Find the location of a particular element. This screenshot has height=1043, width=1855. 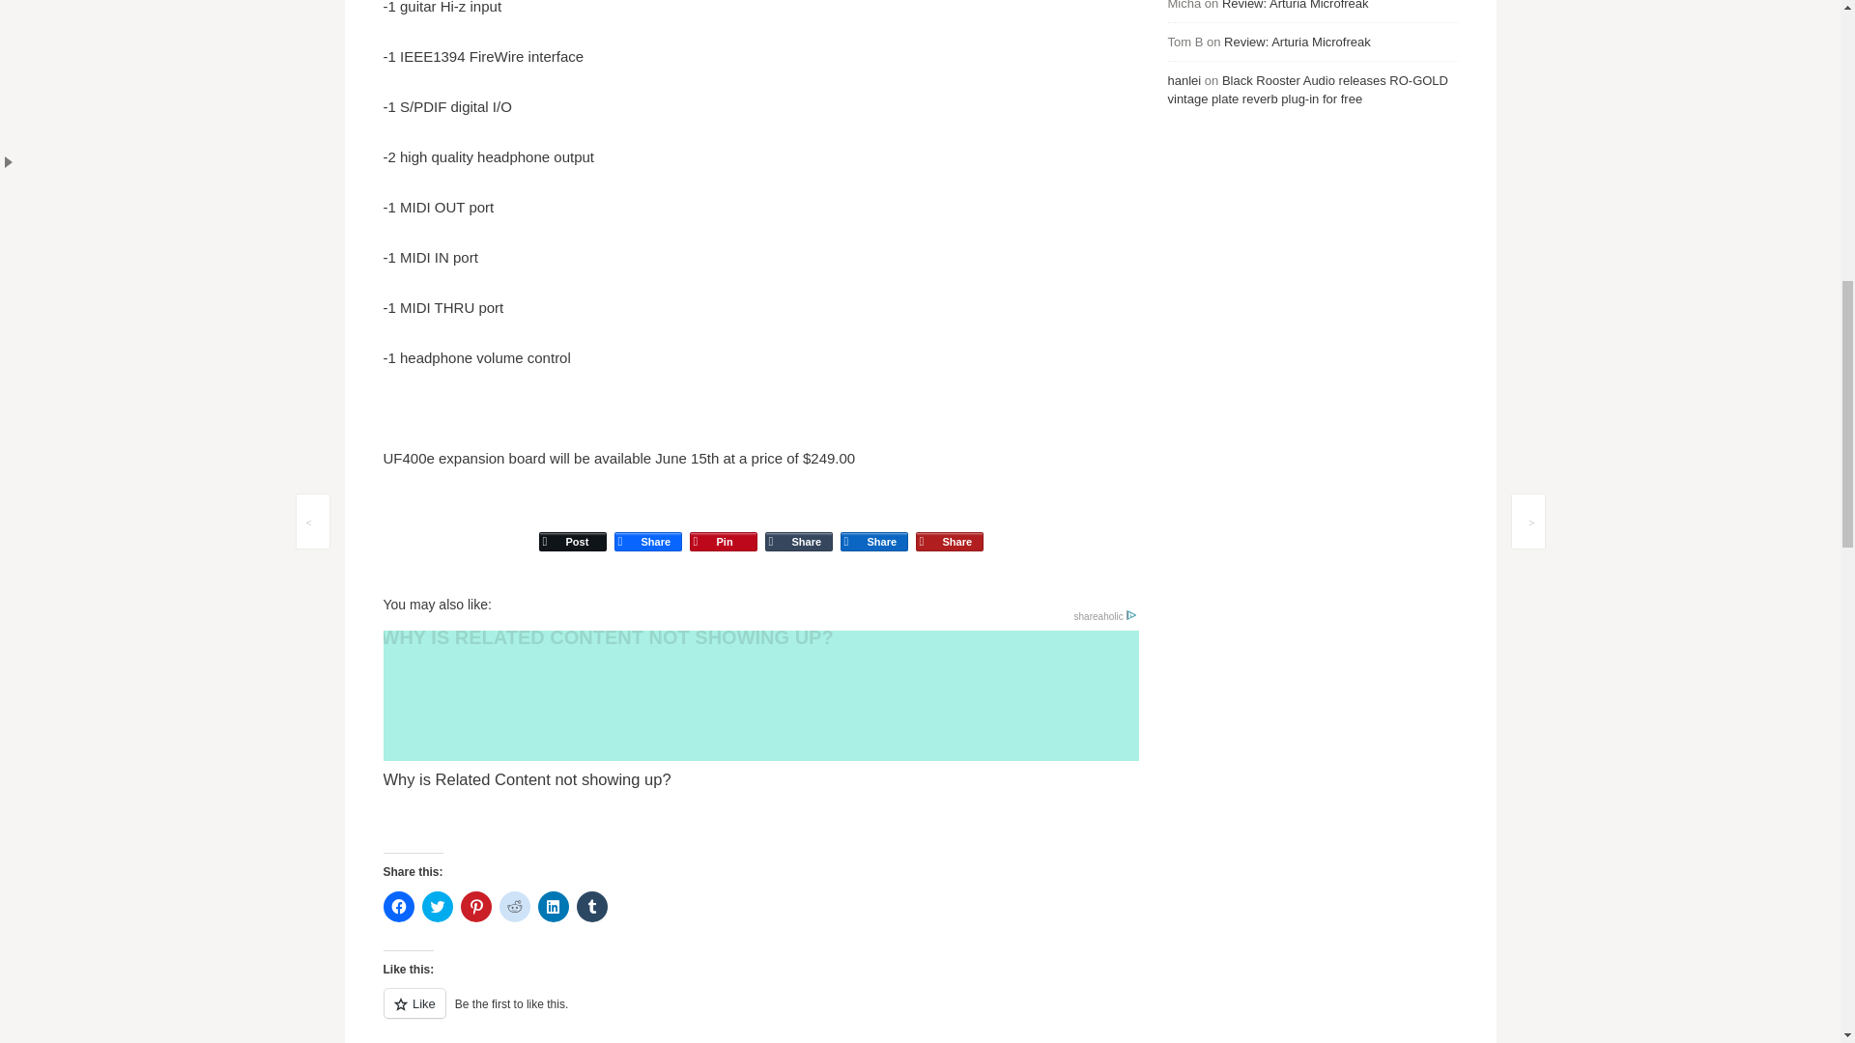

Tumblr is located at coordinates (798, 523).